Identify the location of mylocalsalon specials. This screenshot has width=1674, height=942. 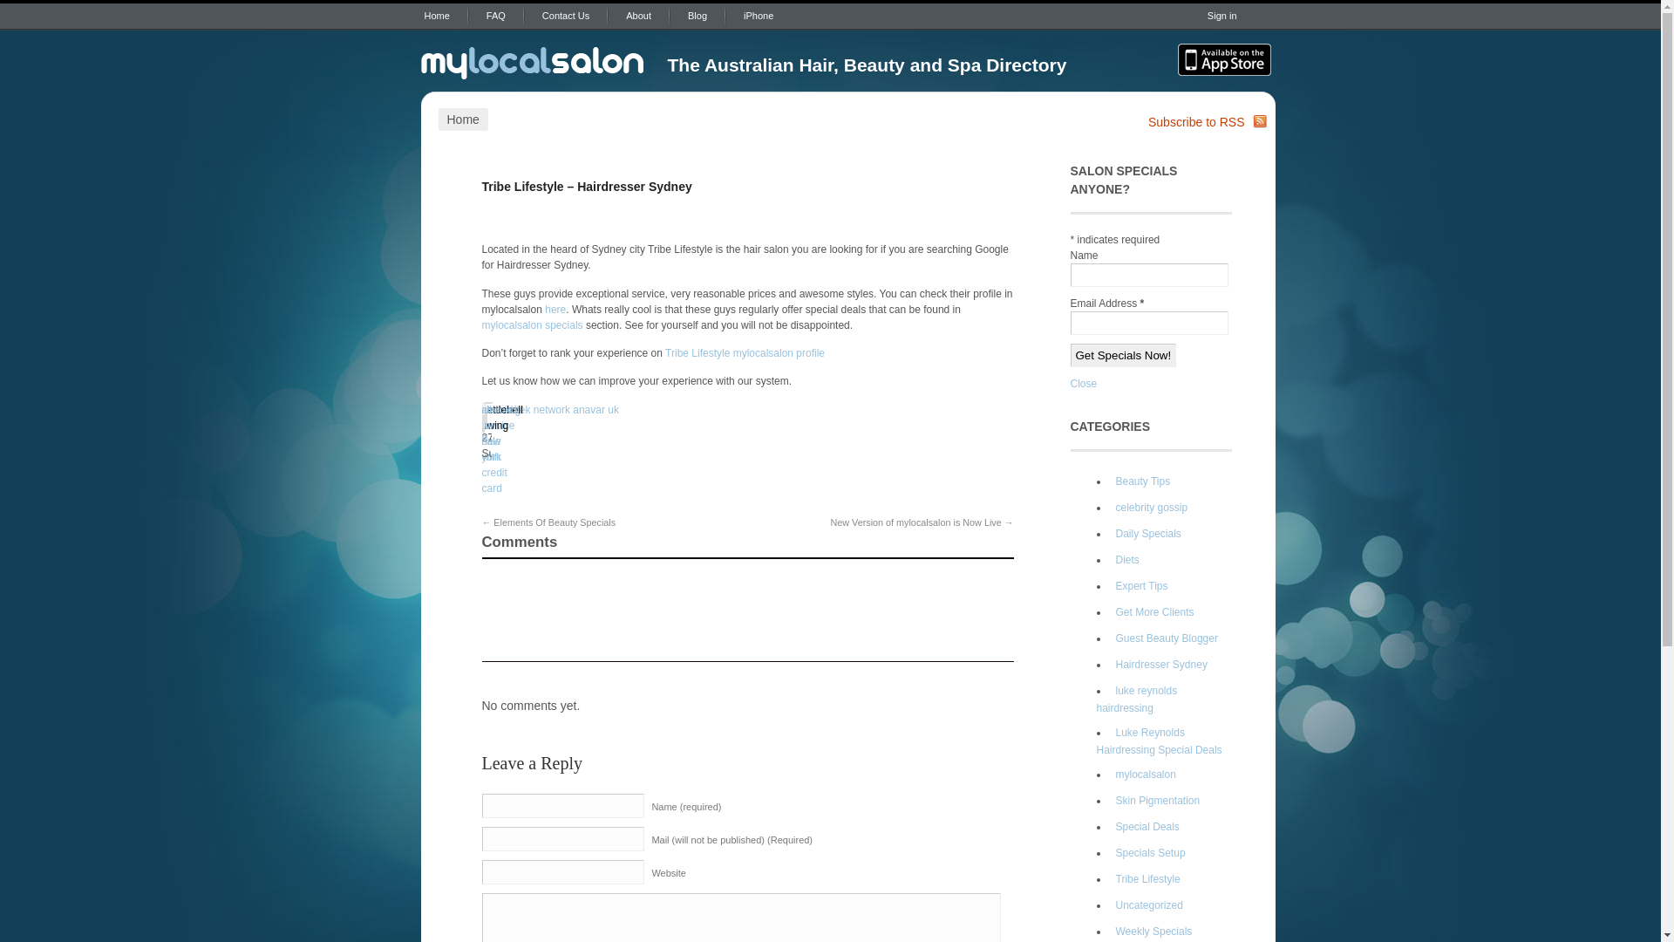
(532, 325).